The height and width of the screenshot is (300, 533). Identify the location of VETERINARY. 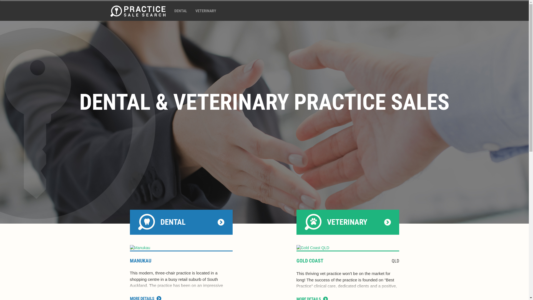
(348, 222).